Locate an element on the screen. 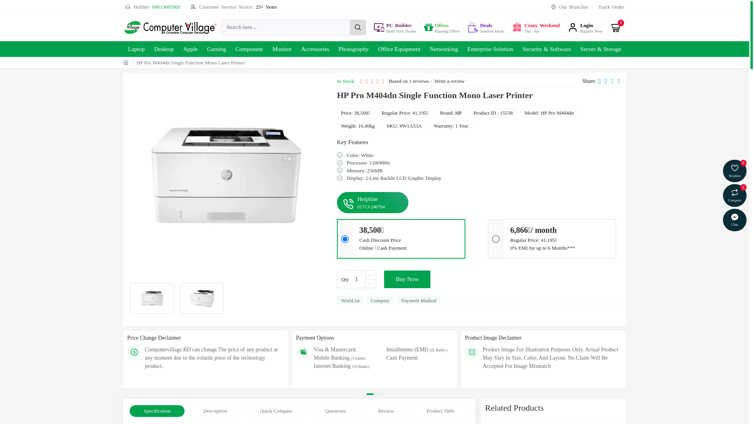 The height and width of the screenshot is (424, 754). Crazy Weekend
Thu - Sat is located at coordinates (536, 27).